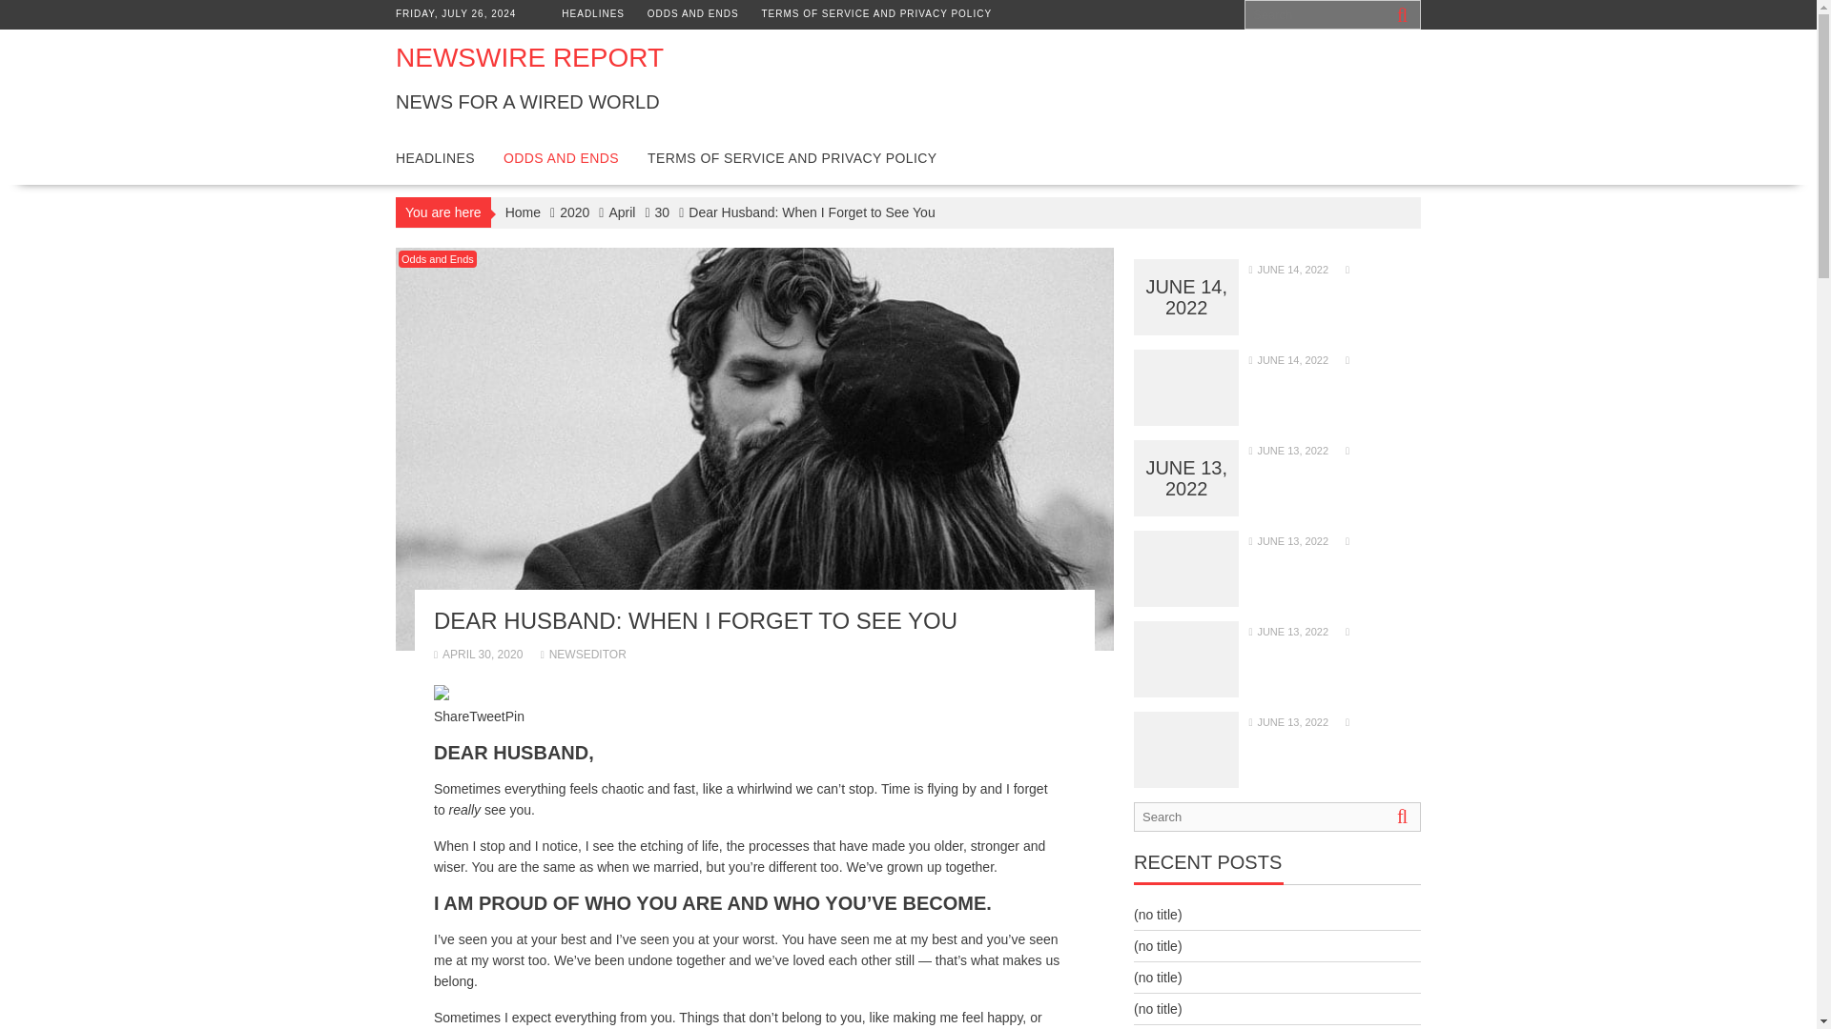 This screenshot has height=1029, width=1831. What do you see at coordinates (514, 716) in the screenshot?
I see `Pin` at bounding box center [514, 716].